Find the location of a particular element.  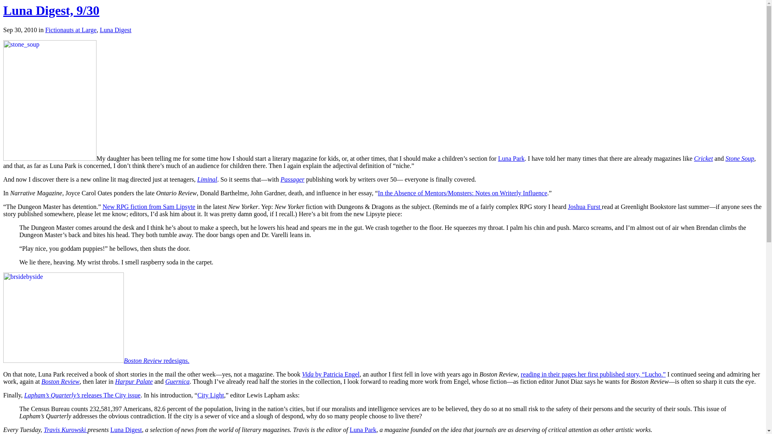

Passager is located at coordinates (293, 179).